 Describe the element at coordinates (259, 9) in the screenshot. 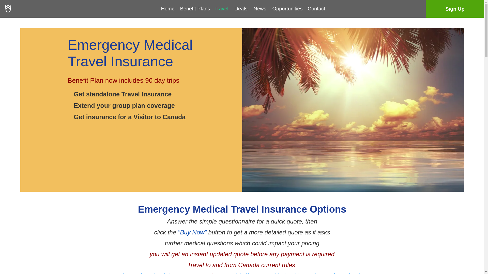

I see `News` at that location.